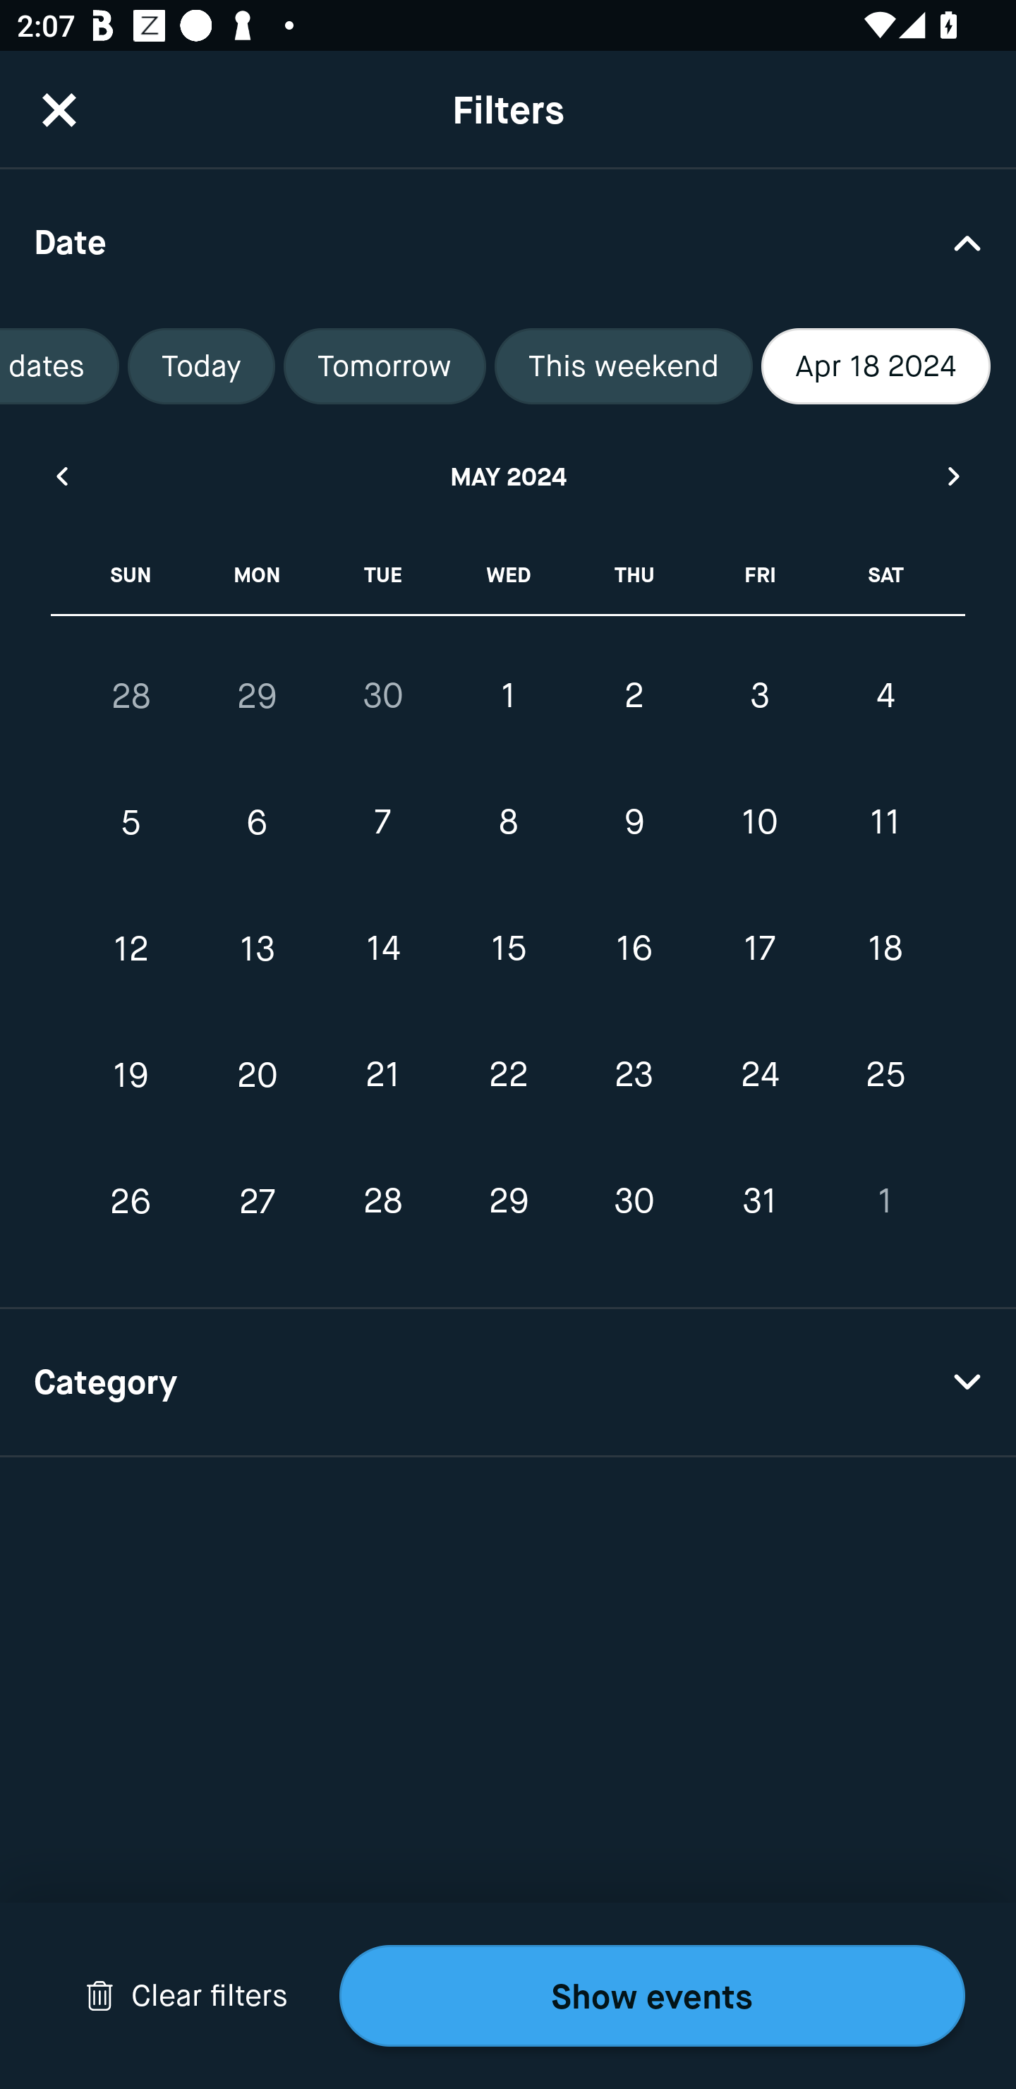  I want to click on 25, so click(885, 1074).